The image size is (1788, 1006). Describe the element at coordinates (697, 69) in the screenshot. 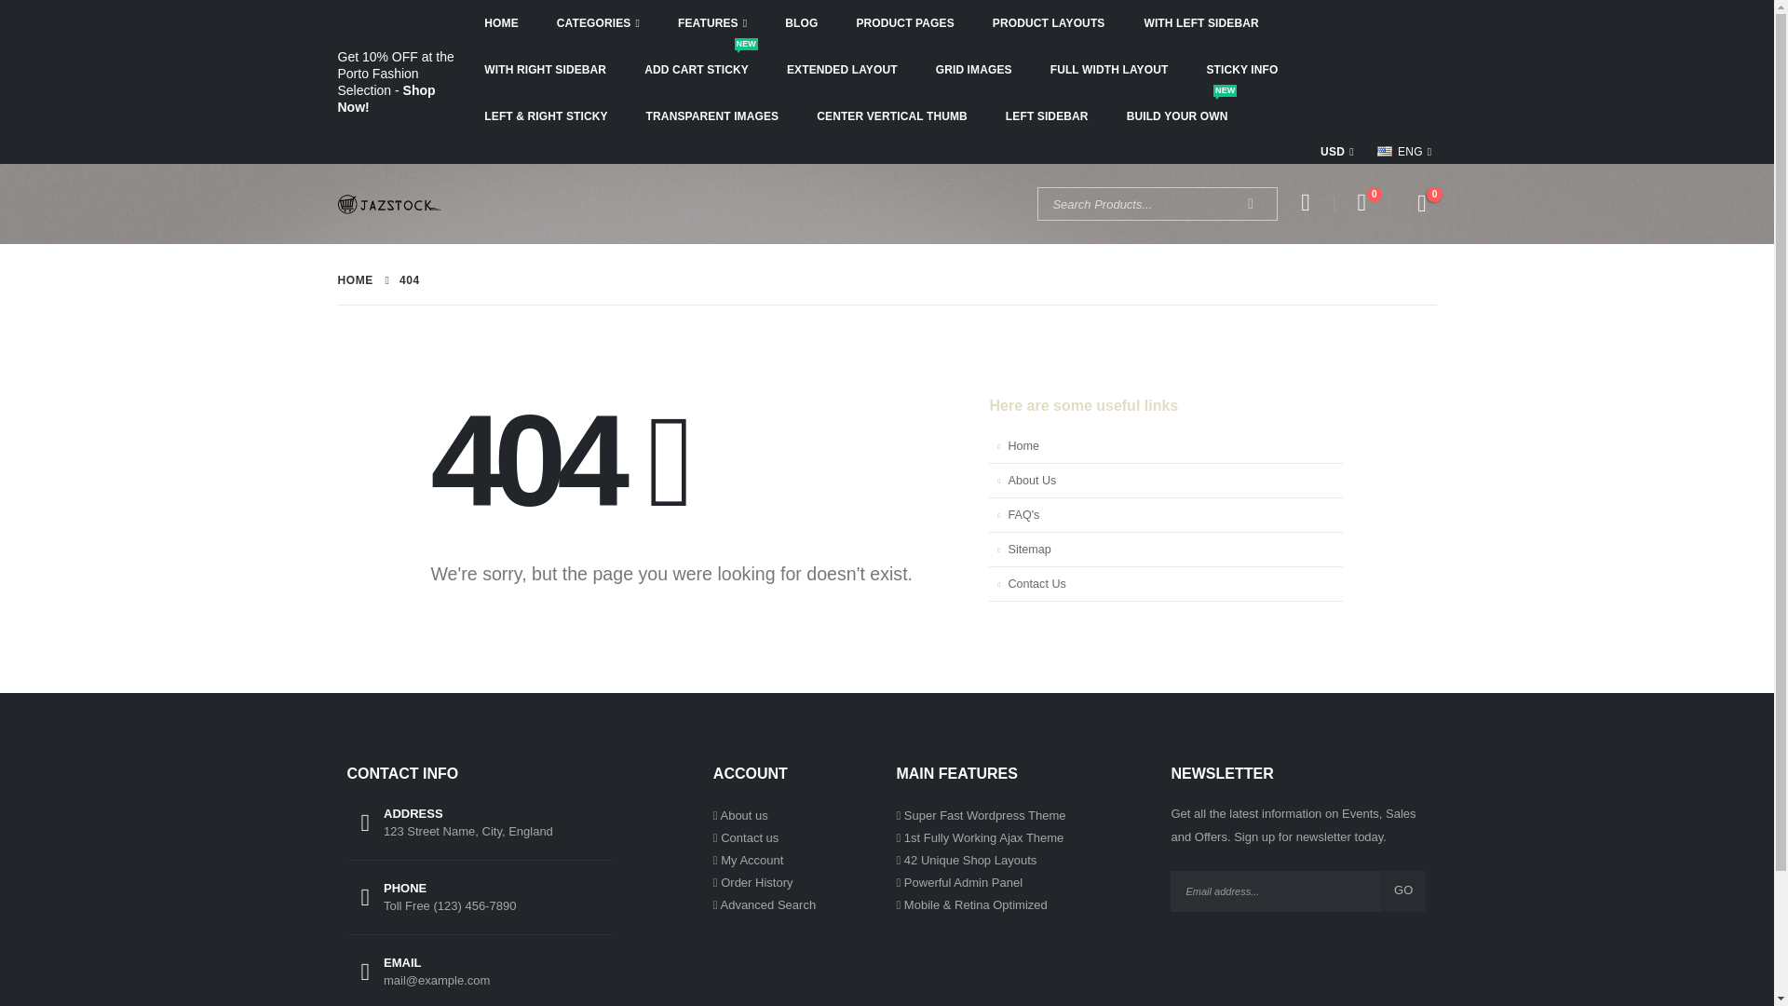

I see `About us` at that location.